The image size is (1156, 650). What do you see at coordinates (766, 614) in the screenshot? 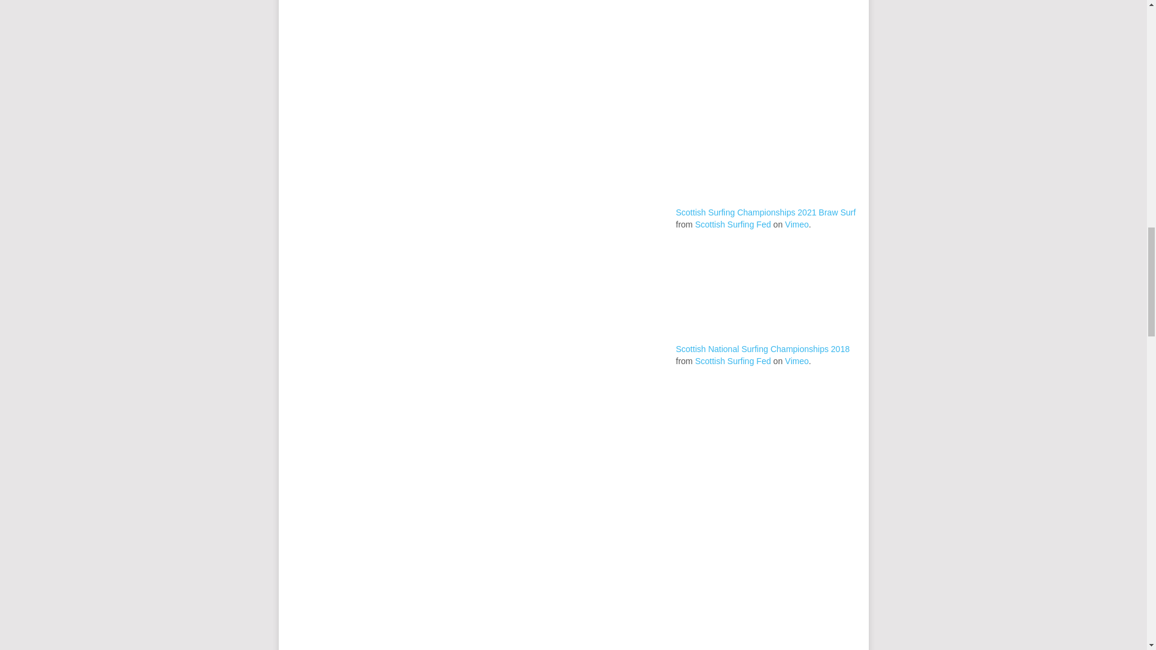
I see `YouTube video player` at bounding box center [766, 614].